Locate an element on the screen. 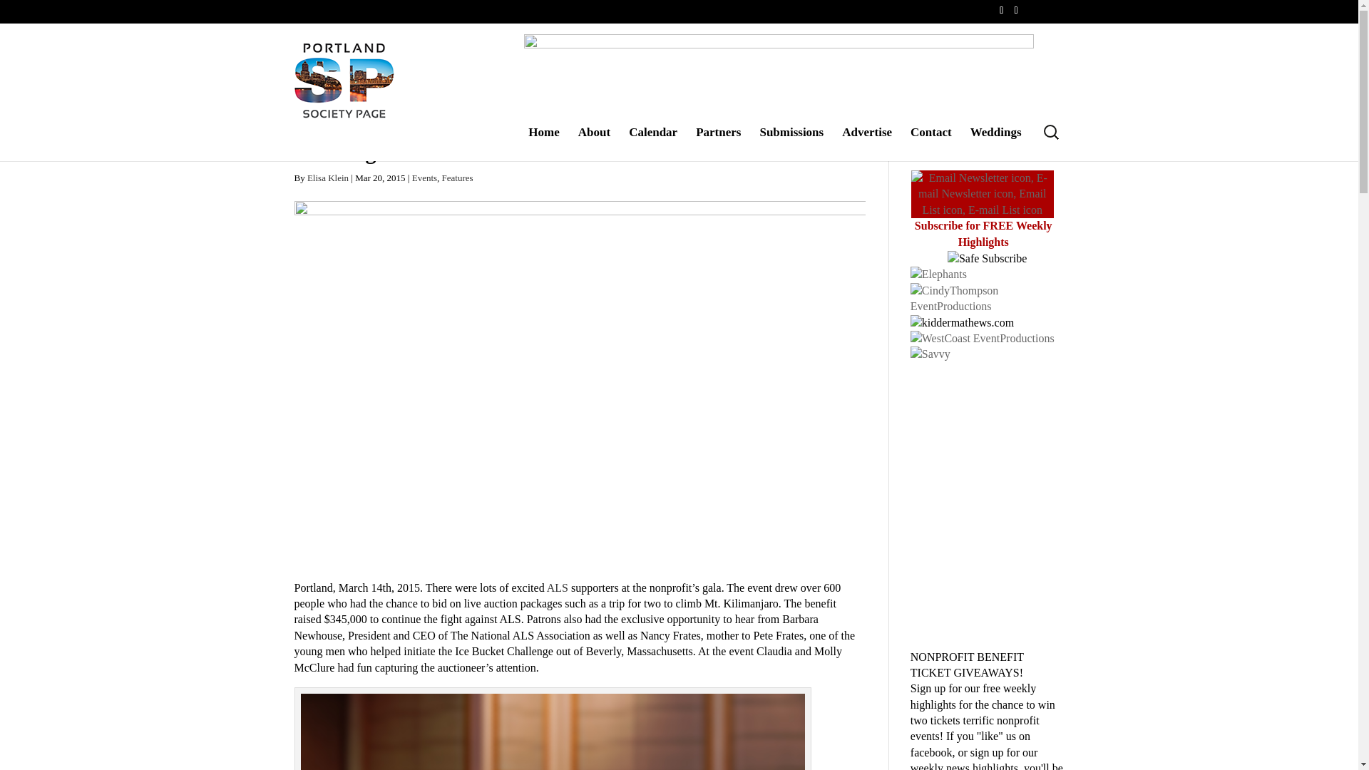 Image resolution: width=1369 pixels, height=770 pixels. Elisa Klein is located at coordinates (328, 178).